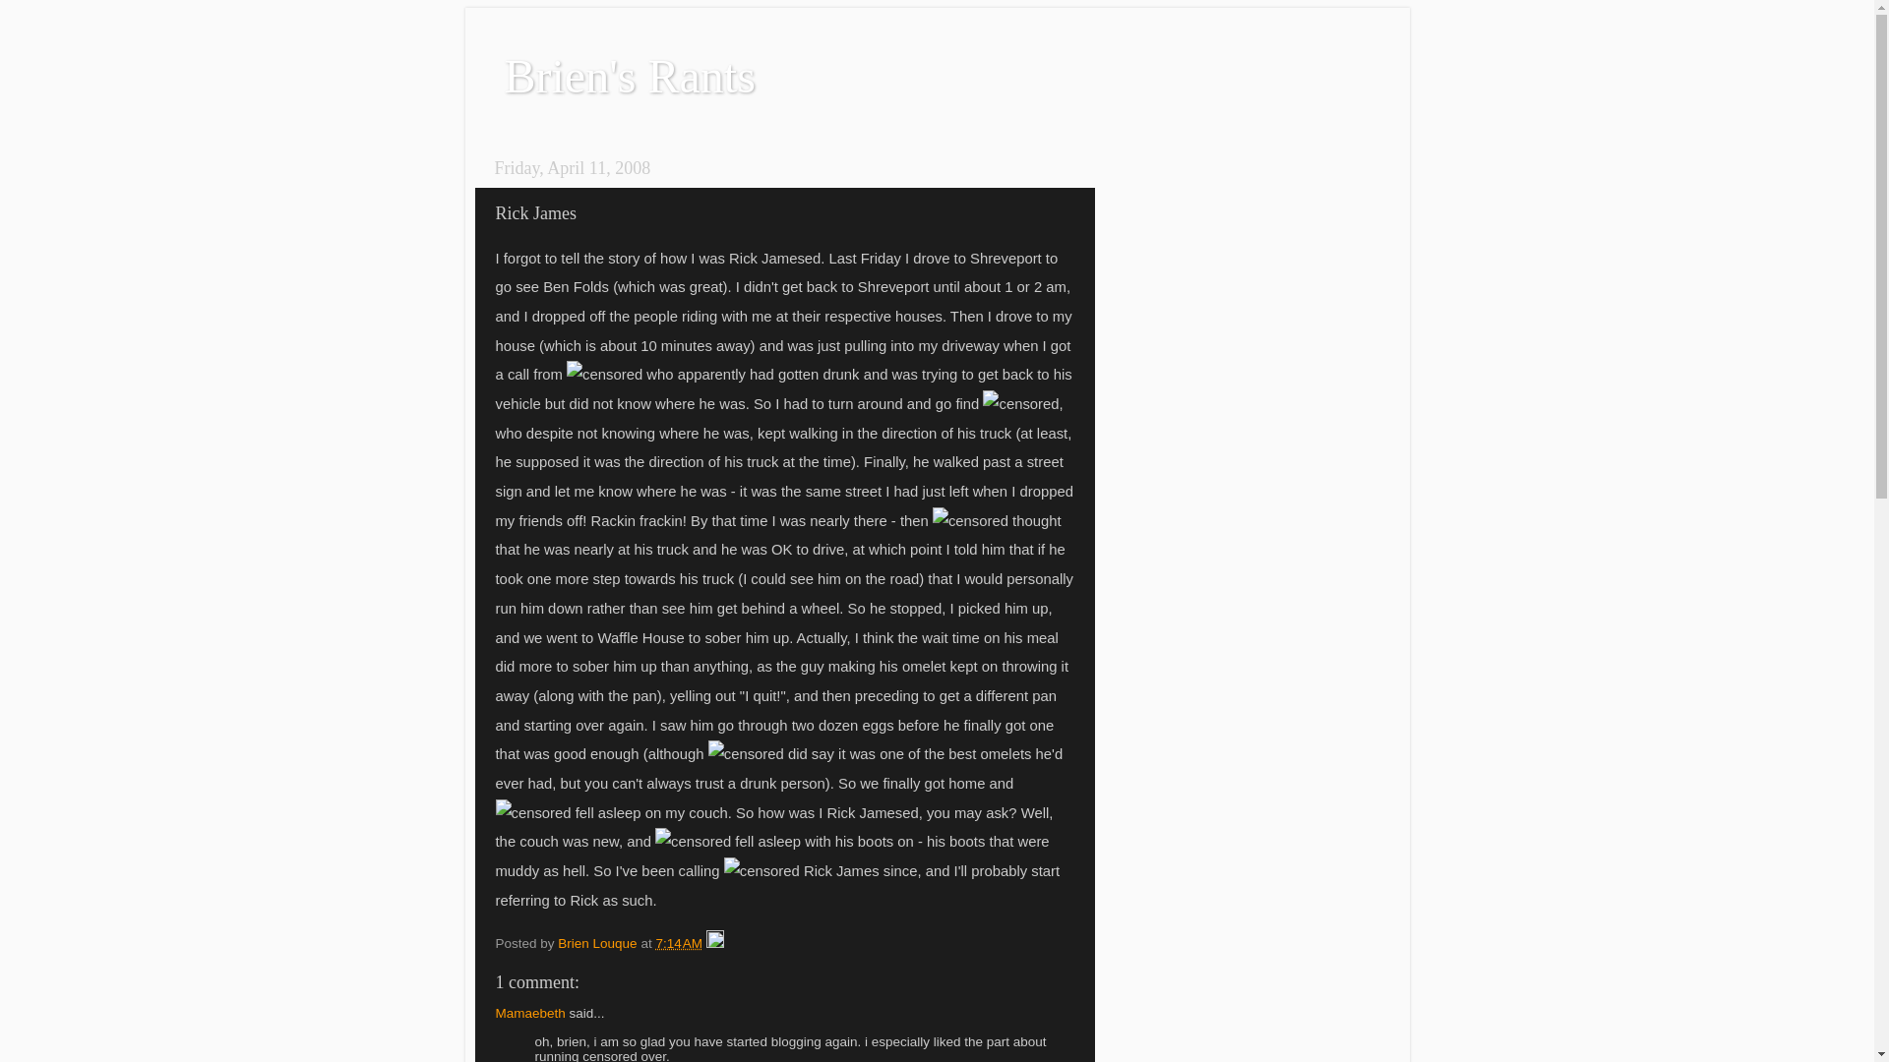 This screenshot has width=1889, height=1062. What do you see at coordinates (630, 77) in the screenshot?
I see `Brien's Rants` at bounding box center [630, 77].